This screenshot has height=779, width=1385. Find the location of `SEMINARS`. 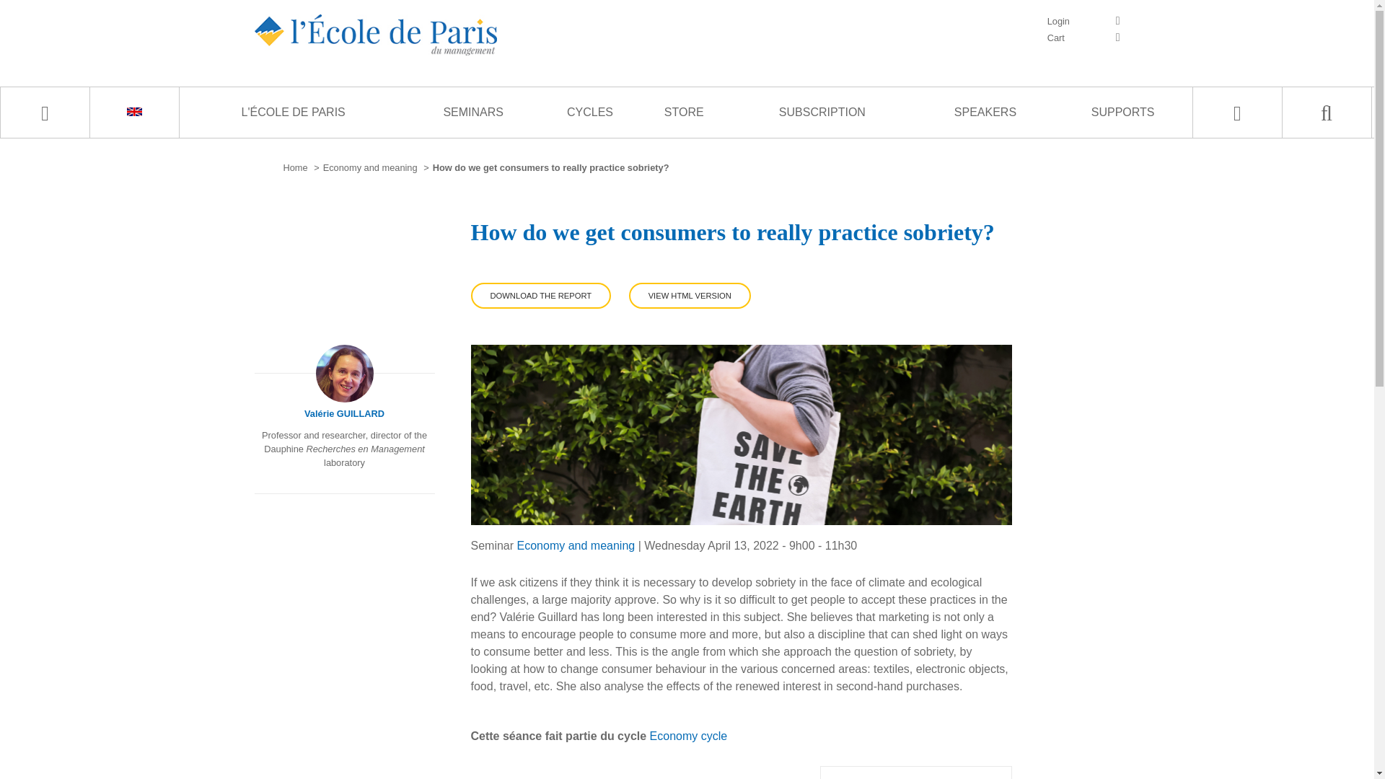

SEMINARS is located at coordinates (473, 112).